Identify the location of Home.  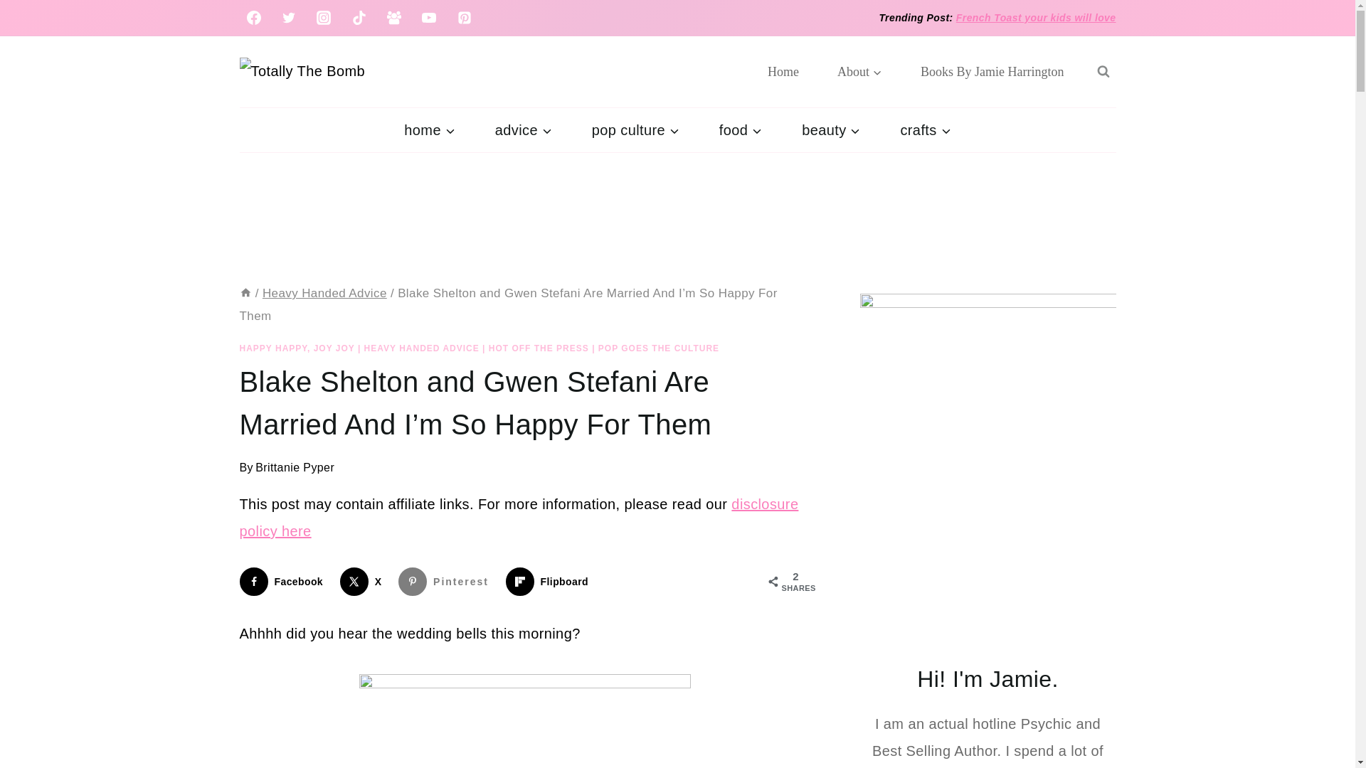
(245, 293).